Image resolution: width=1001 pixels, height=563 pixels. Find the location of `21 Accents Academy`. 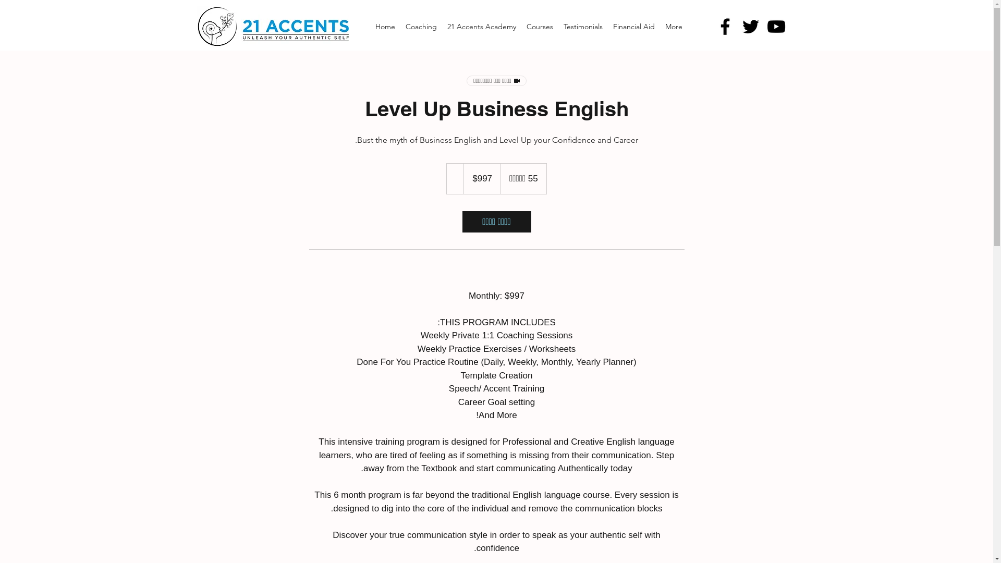

21 Accents Academy is located at coordinates (482, 27).